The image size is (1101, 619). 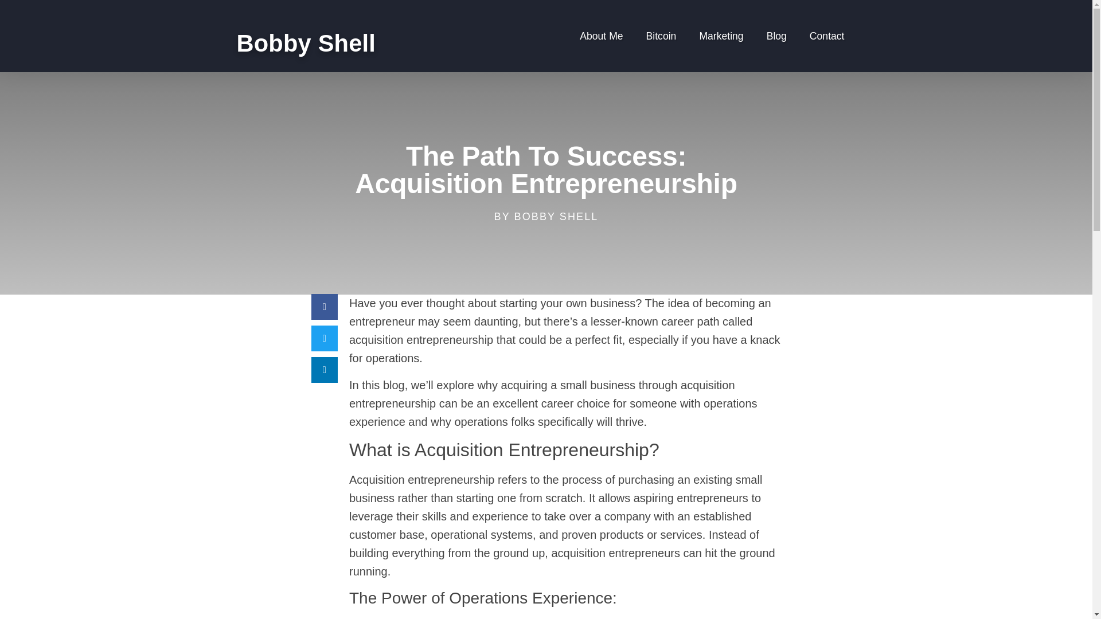 I want to click on About Me, so click(x=601, y=36).